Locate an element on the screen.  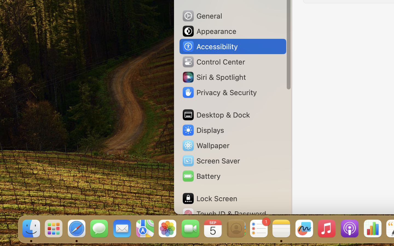
Wallpaper is located at coordinates (205, 145).